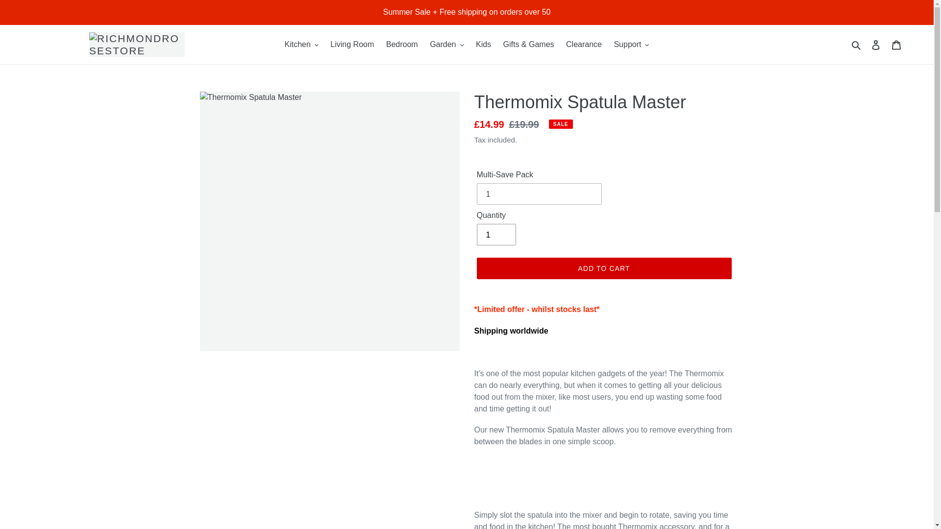 This screenshot has width=941, height=529. Describe the element at coordinates (352, 44) in the screenshot. I see `Living Room` at that location.